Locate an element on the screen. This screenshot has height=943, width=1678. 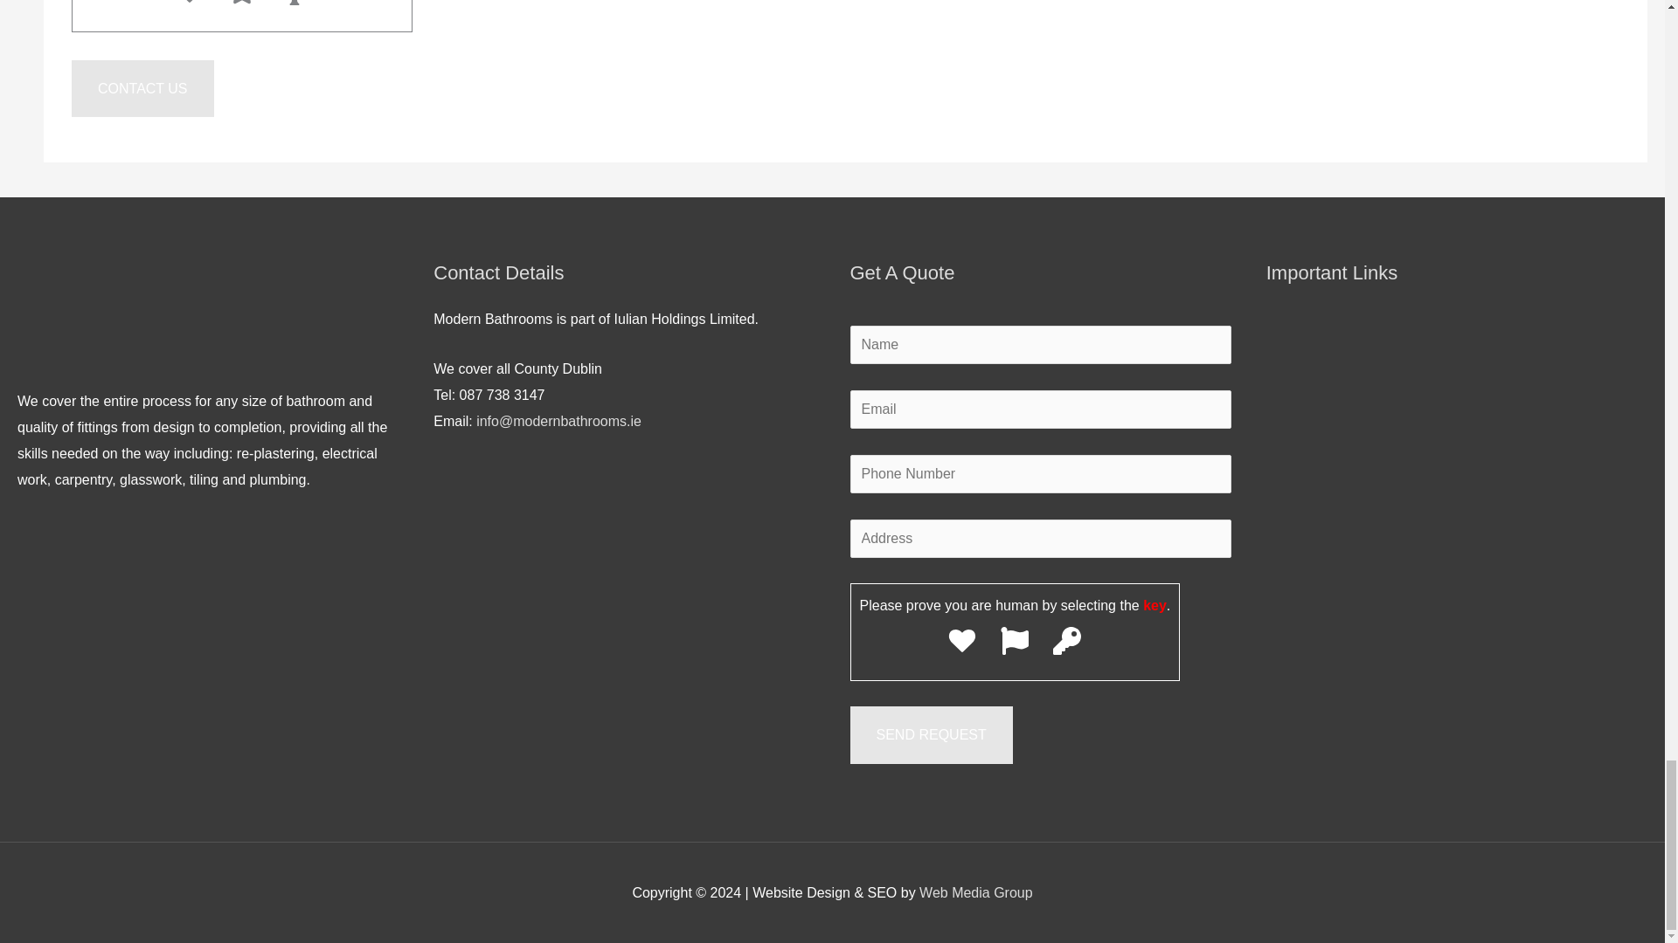
Web Media Group is located at coordinates (976, 892).